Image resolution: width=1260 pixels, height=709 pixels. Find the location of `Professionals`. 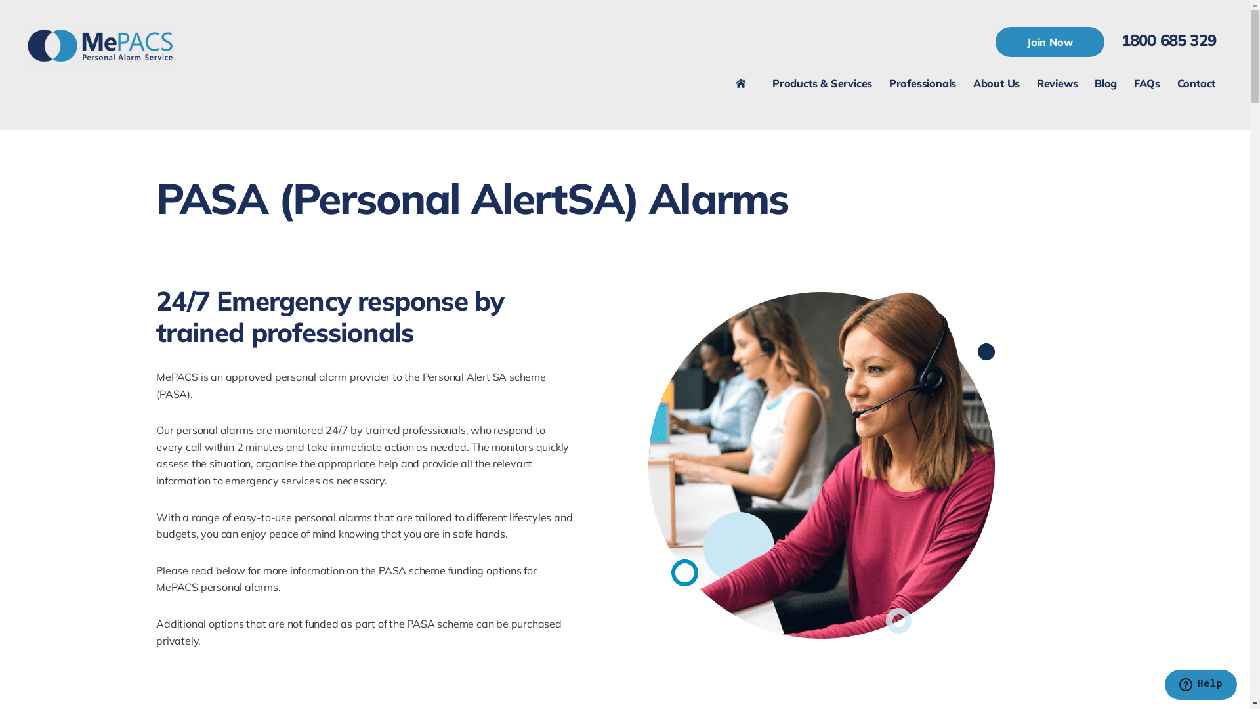

Professionals is located at coordinates (923, 87).